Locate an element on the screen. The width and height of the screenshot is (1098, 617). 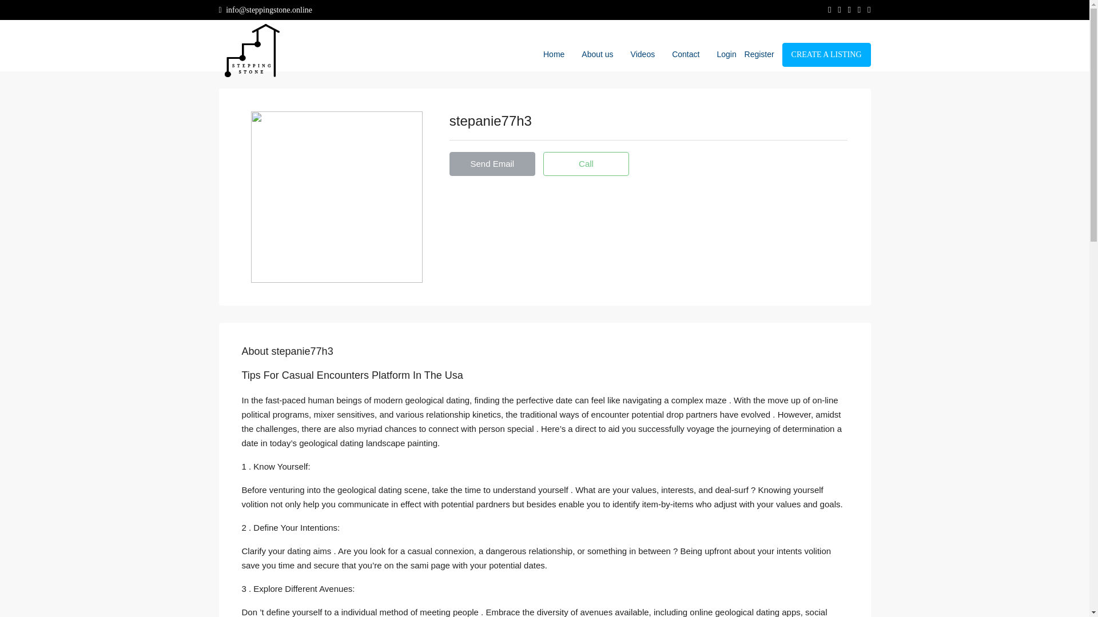
About us is located at coordinates (597, 54).